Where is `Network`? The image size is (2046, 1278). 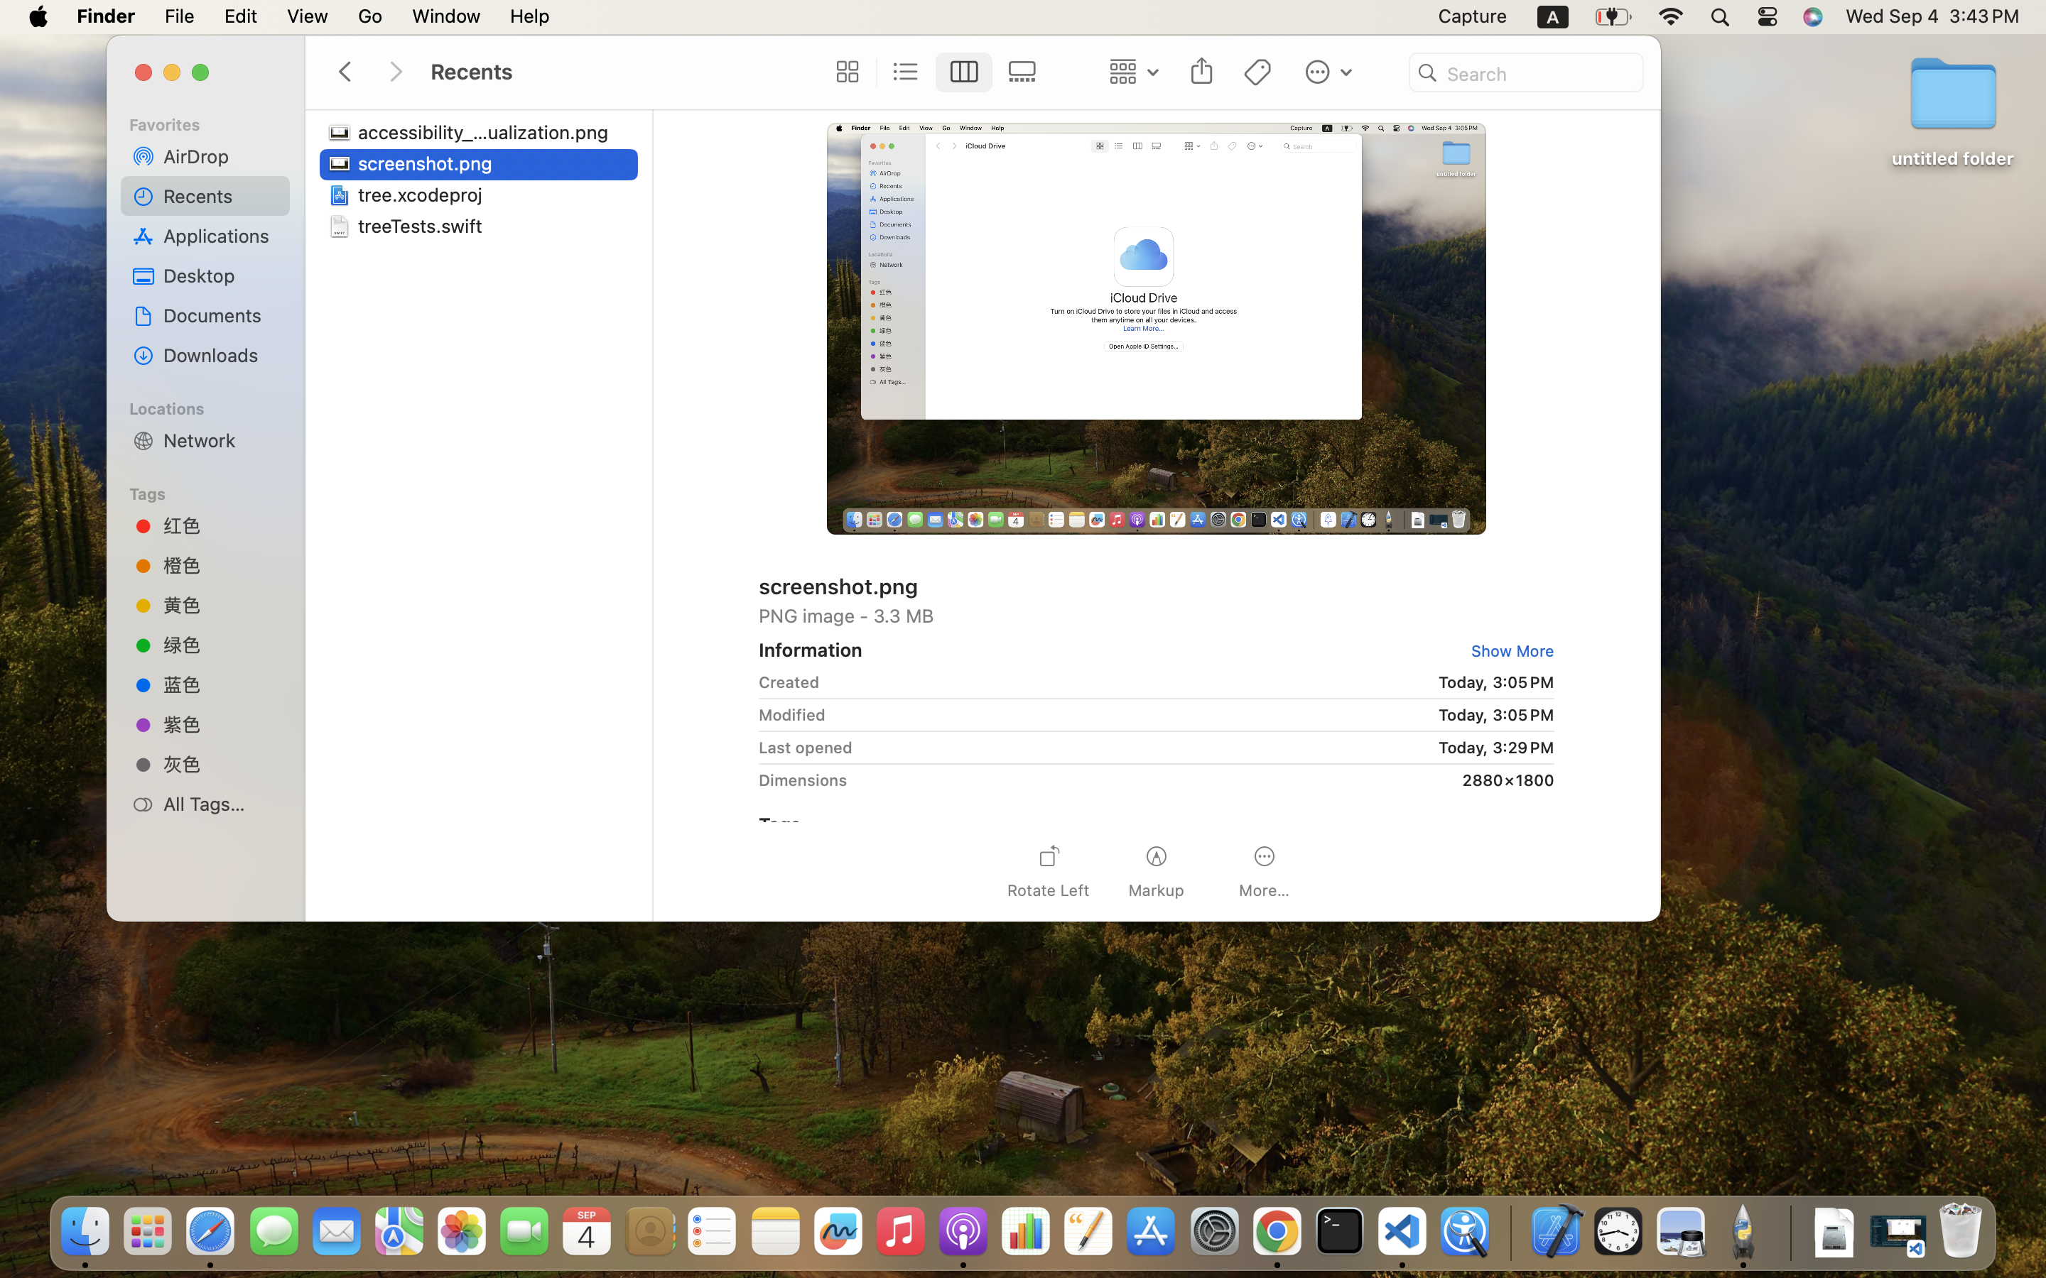 Network is located at coordinates (221, 440).